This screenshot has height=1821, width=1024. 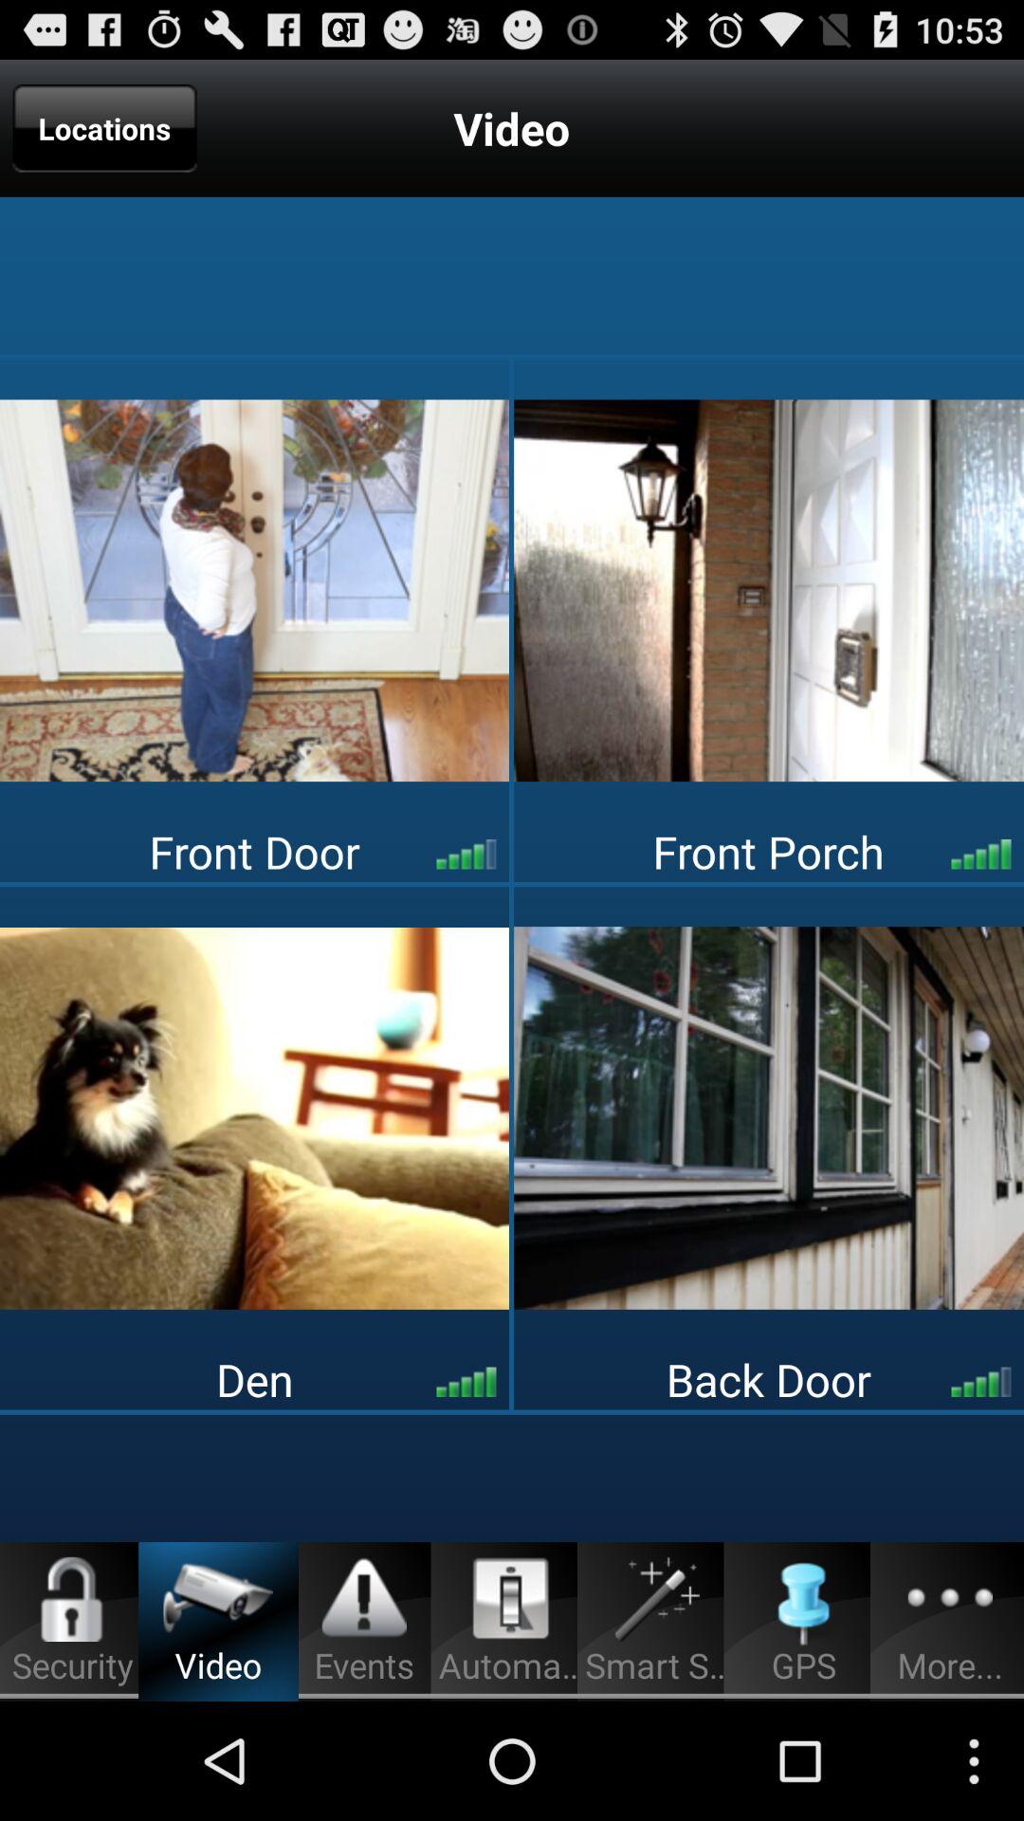 What do you see at coordinates (104, 128) in the screenshot?
I see `turn on item to the left of video item` at bounding box center [104, 128].